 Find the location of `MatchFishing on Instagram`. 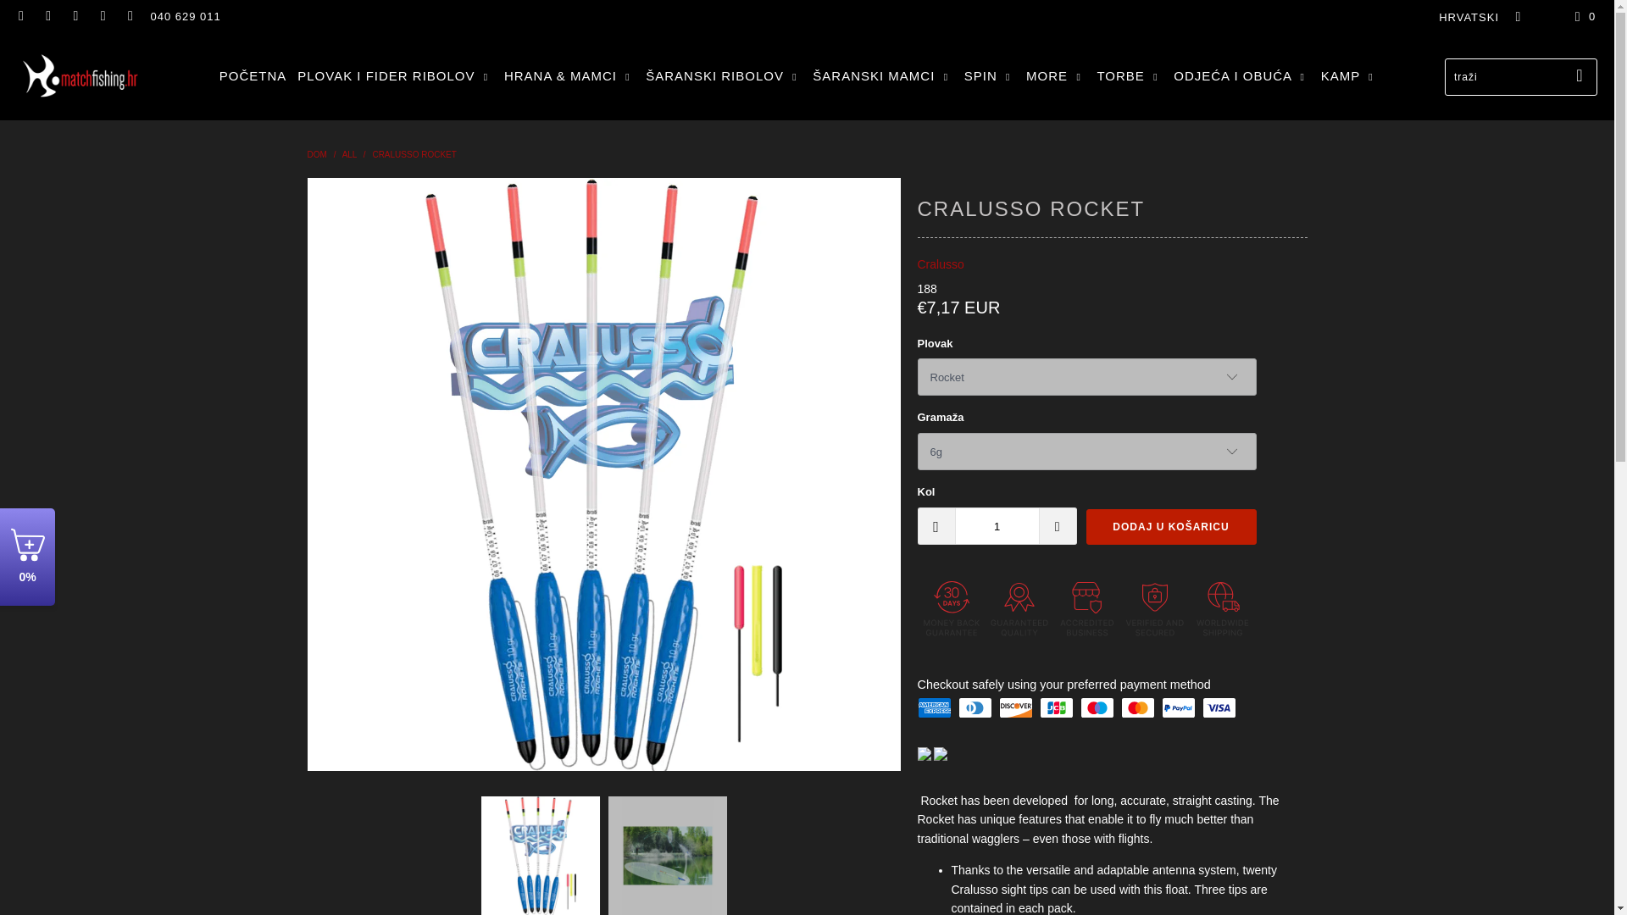

MatchFishing on Instagram is located at coordinates (75, 16).